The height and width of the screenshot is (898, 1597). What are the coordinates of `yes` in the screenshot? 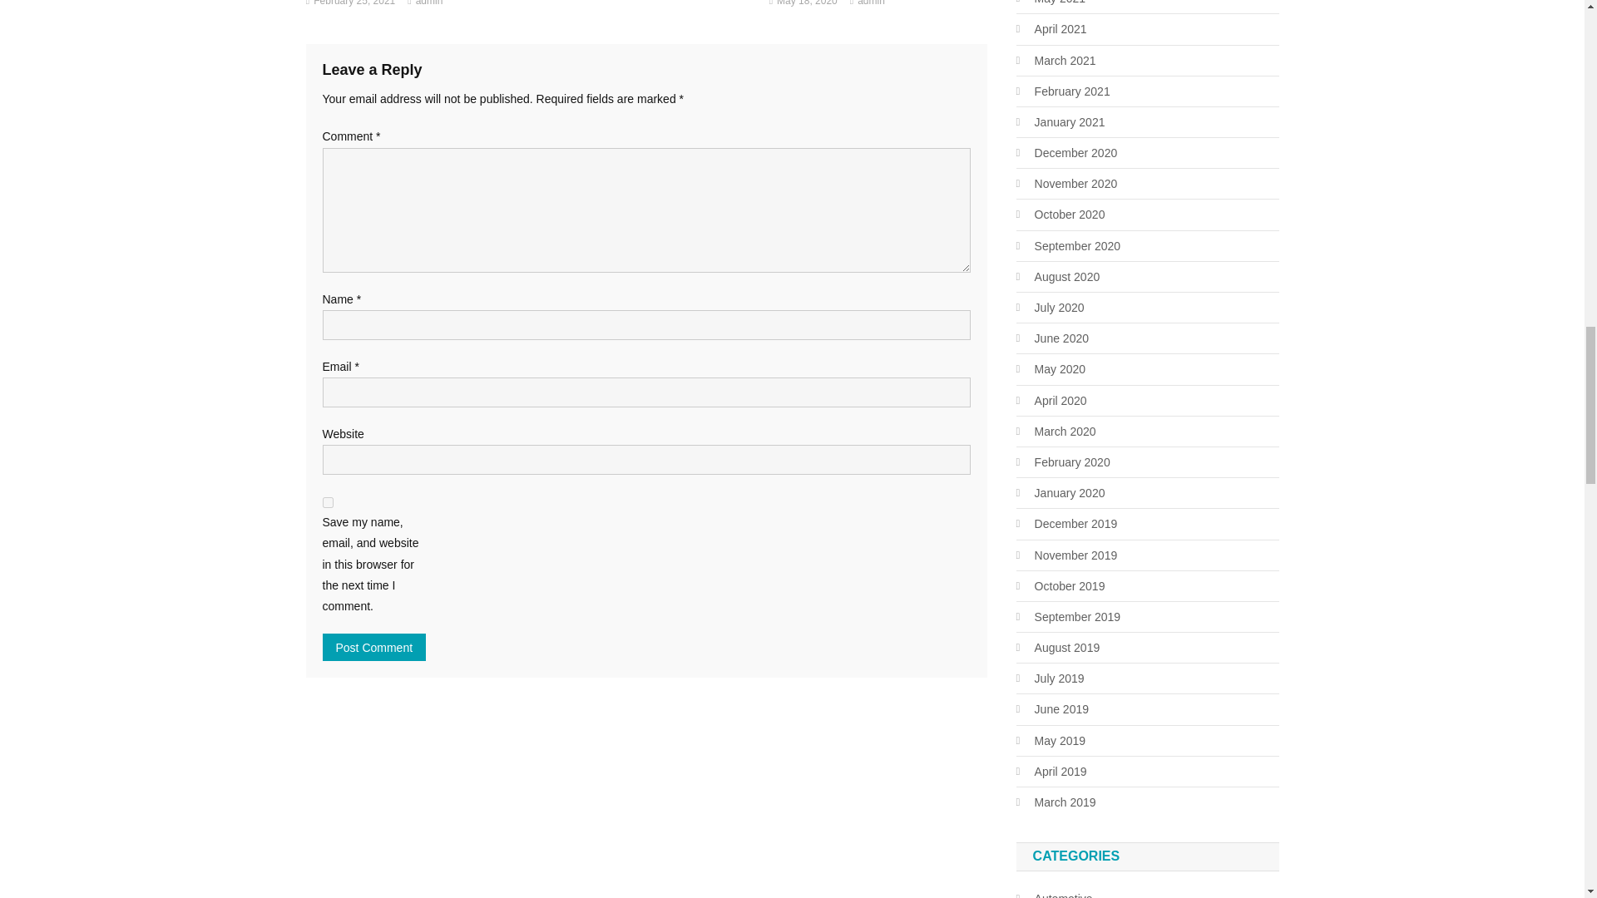 It's located at (328, 502).